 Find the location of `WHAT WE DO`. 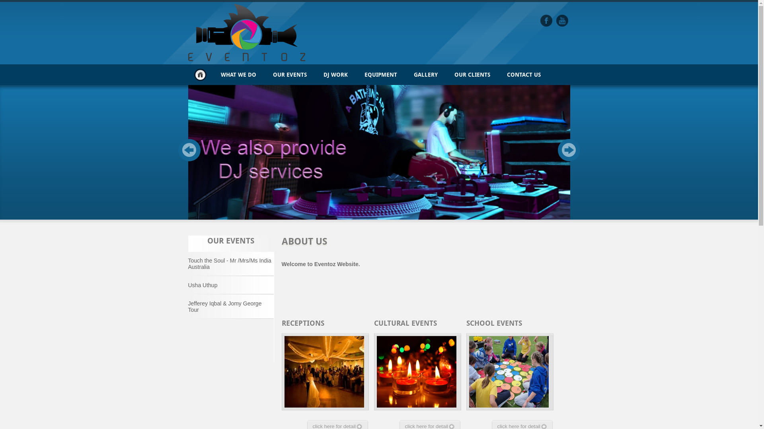

WHAT WE DO is located at coordinates (239, 75).